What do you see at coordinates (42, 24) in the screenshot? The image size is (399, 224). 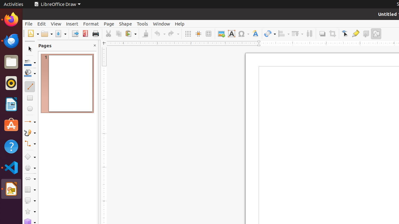 I see `Edit` at bounding box center [42, 24].